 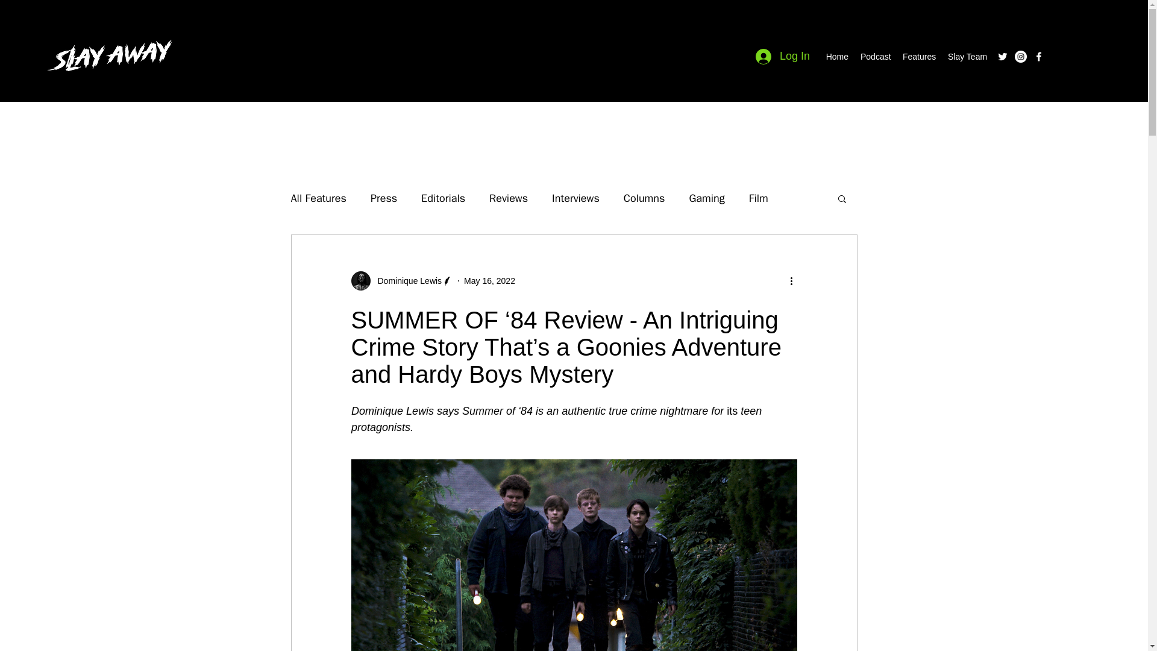 I want to click on Home, so click(x=836, y=57).